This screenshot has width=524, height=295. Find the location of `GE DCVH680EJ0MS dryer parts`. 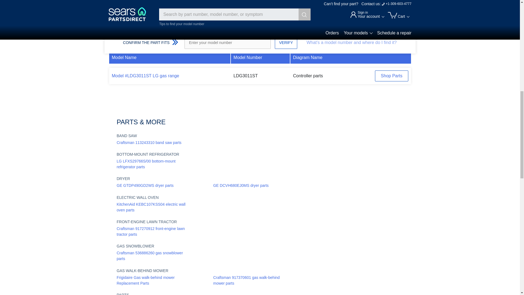

GE DCVH680EJ0MS dryer parts is located at coordinates (241, 185).